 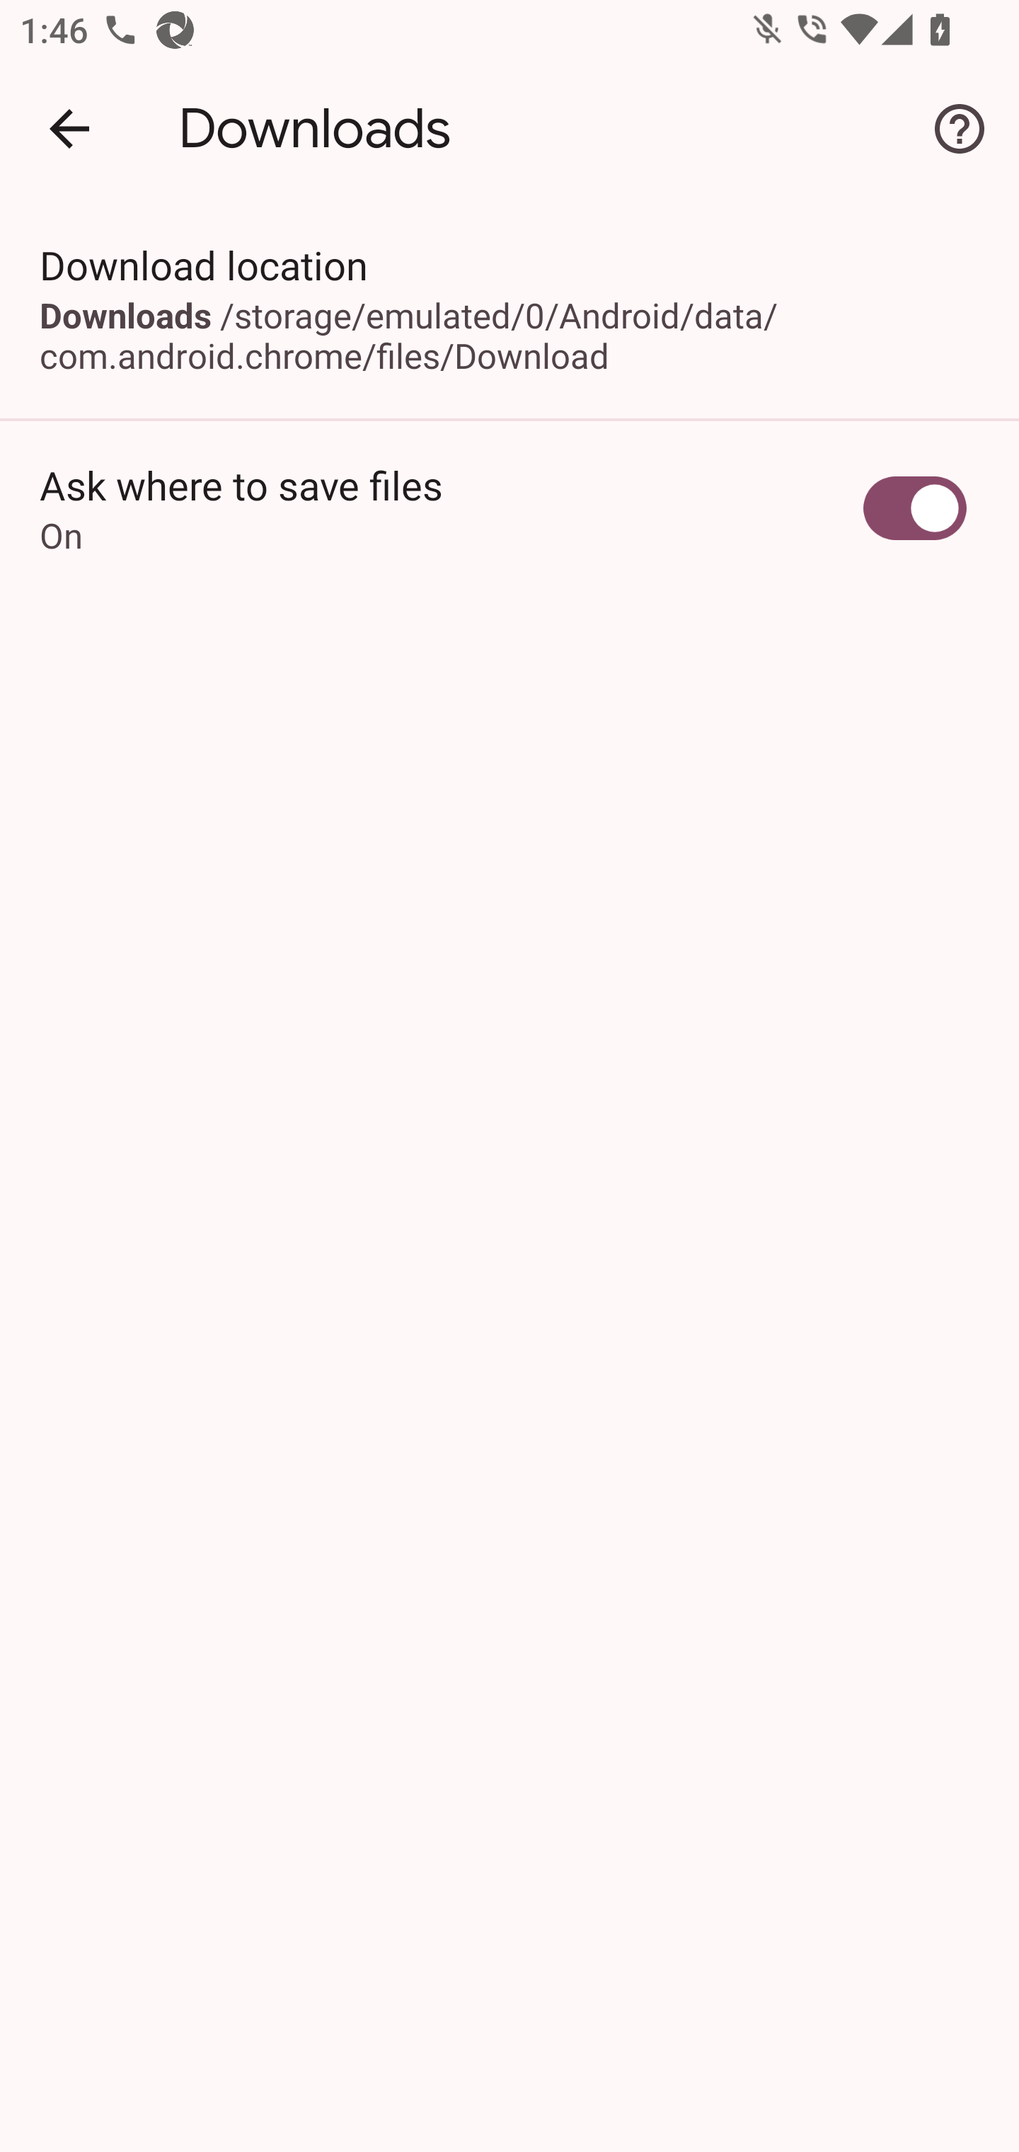 What do you see at coordinates (960, 129) in the screenshot?
I see `Help & feedback` at bounding box center [960, 129].